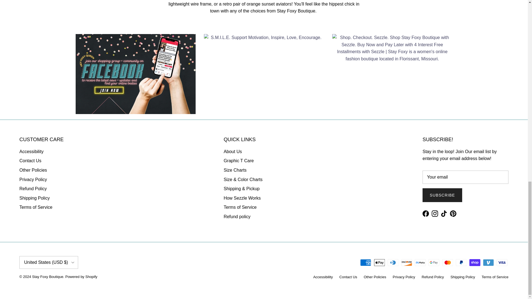  Describe the element at coordinates (453, 214) in the screenshot. I see `Stay Foxy Boutique on Pinterest` at that location.